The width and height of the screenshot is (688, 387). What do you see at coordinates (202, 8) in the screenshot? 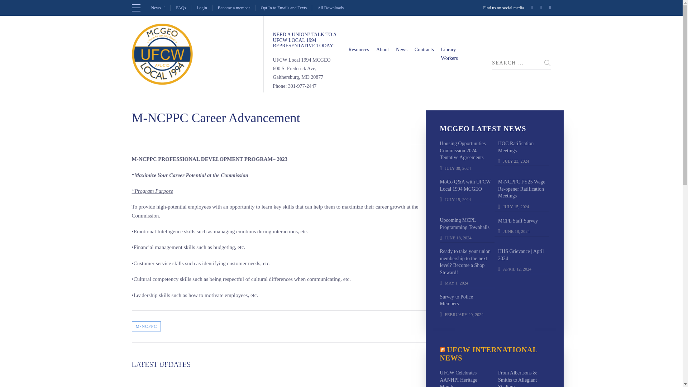
I see `Login` at bounding box center [202, 8].